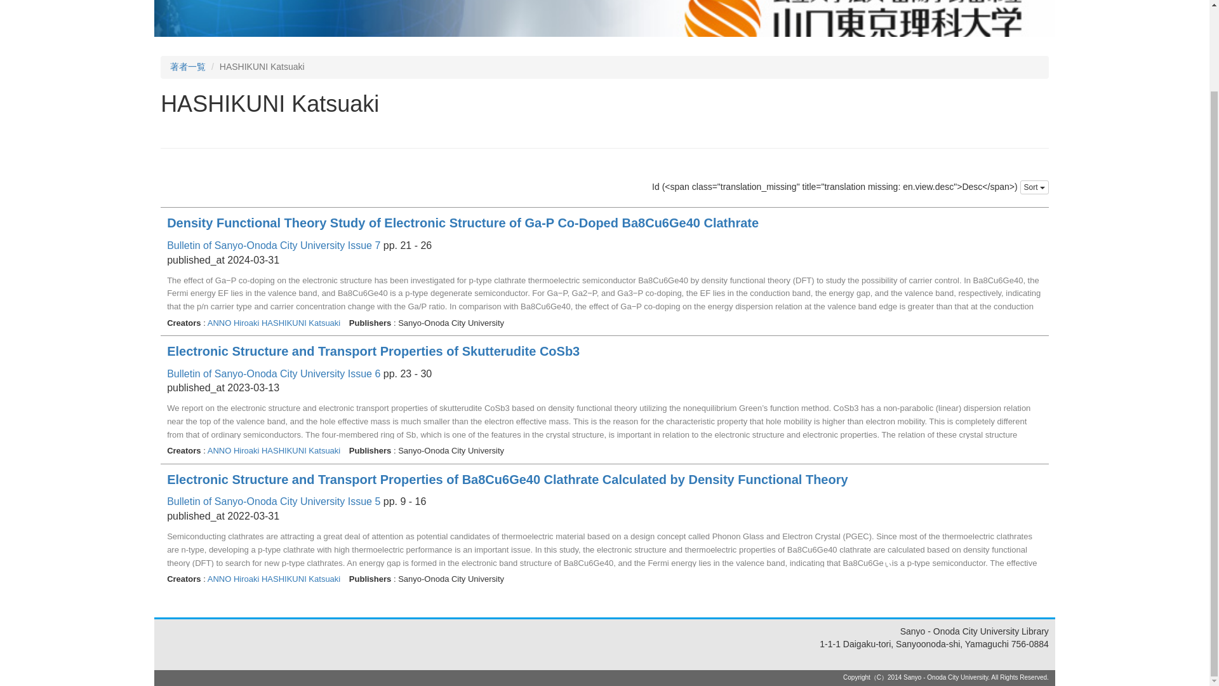 This screenshot has height=686, width=1219. Describe the element at coordinates (233, 579) in the screenshot. I see `ANNO Hiroaki` at that location.